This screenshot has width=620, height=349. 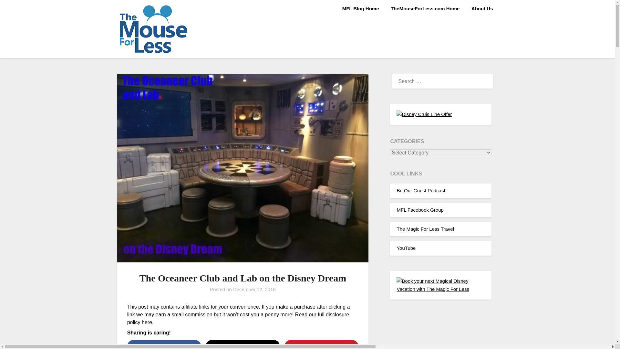 What do you see at coordinates (421, 191) in the screenshot?
I see `Be Our Guest Podcast` at bounding box center [421, 191].